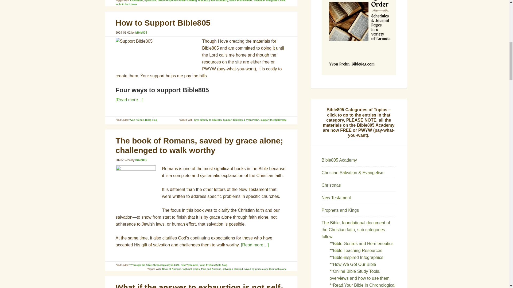 Image resolution: width=513 pixels, height=288 pixels. Describe the element at coordinates (272, 1) in the screenshot. I see `Philippians` at that location.